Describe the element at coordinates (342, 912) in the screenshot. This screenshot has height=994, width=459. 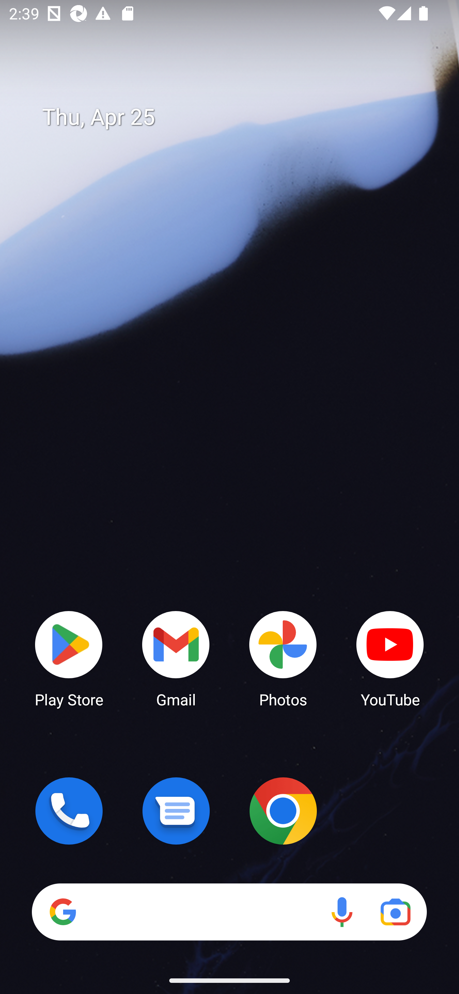
I see `Voice search` at that location.